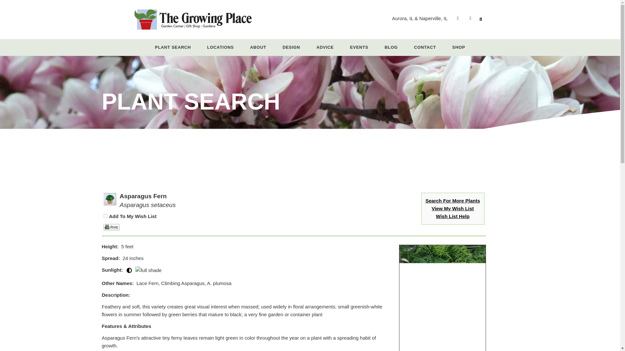 This screenshot has height=351, width=625. What do you see at coordinates (458, 47) in the screenshot?
I see `SHOP` at bounding box center [458, 47].